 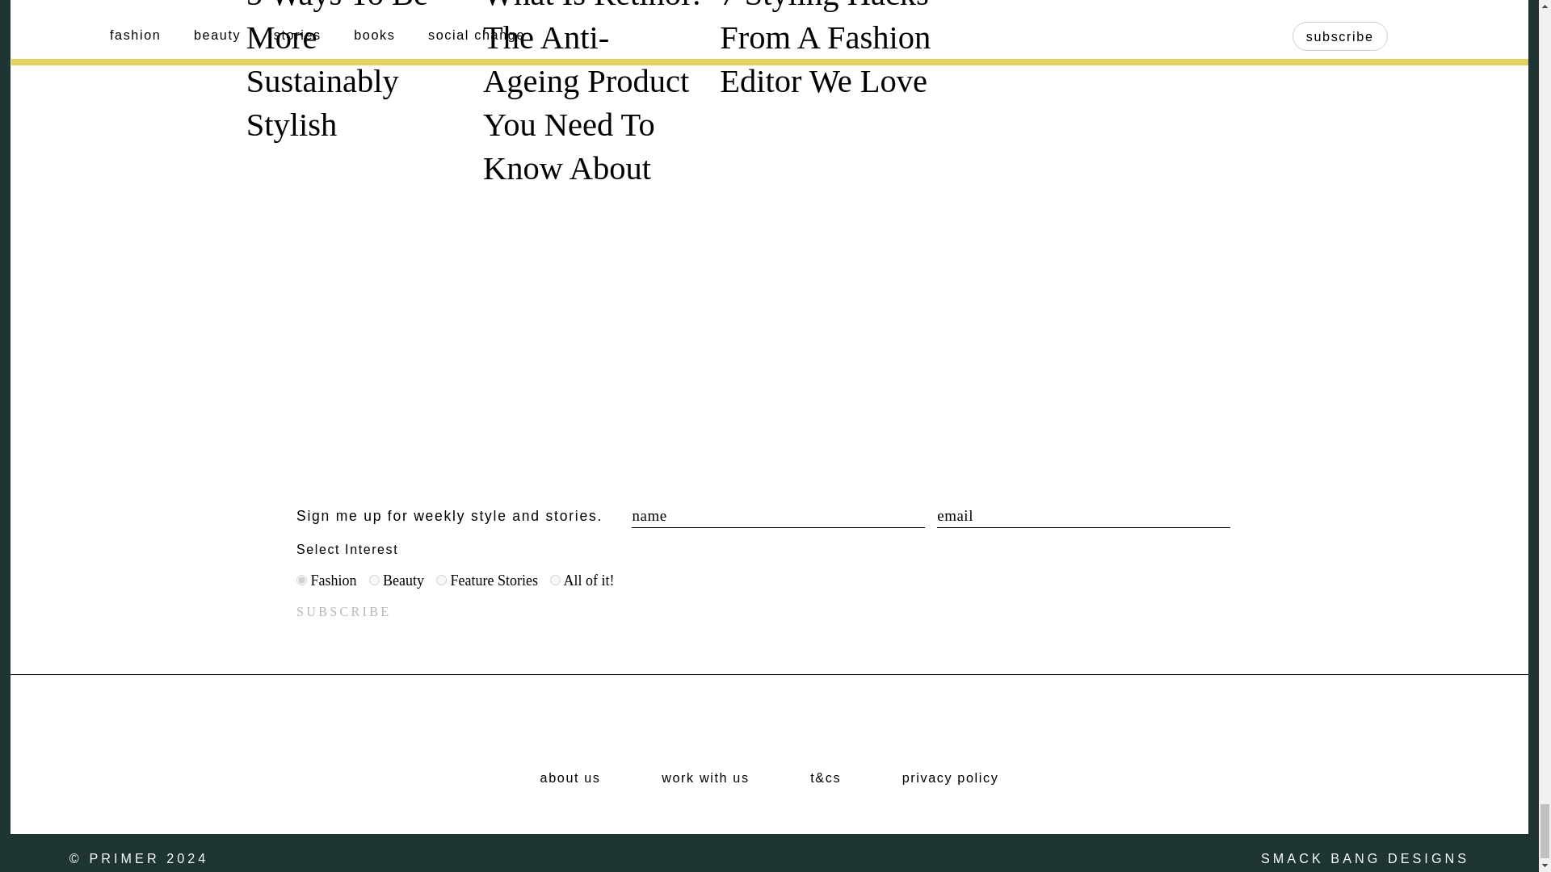 What do you see at coordinates (337, 71) in the screenshot?
I see `5 Ways To Be More Sustainably Stylish` at bounding box center [337, 71].